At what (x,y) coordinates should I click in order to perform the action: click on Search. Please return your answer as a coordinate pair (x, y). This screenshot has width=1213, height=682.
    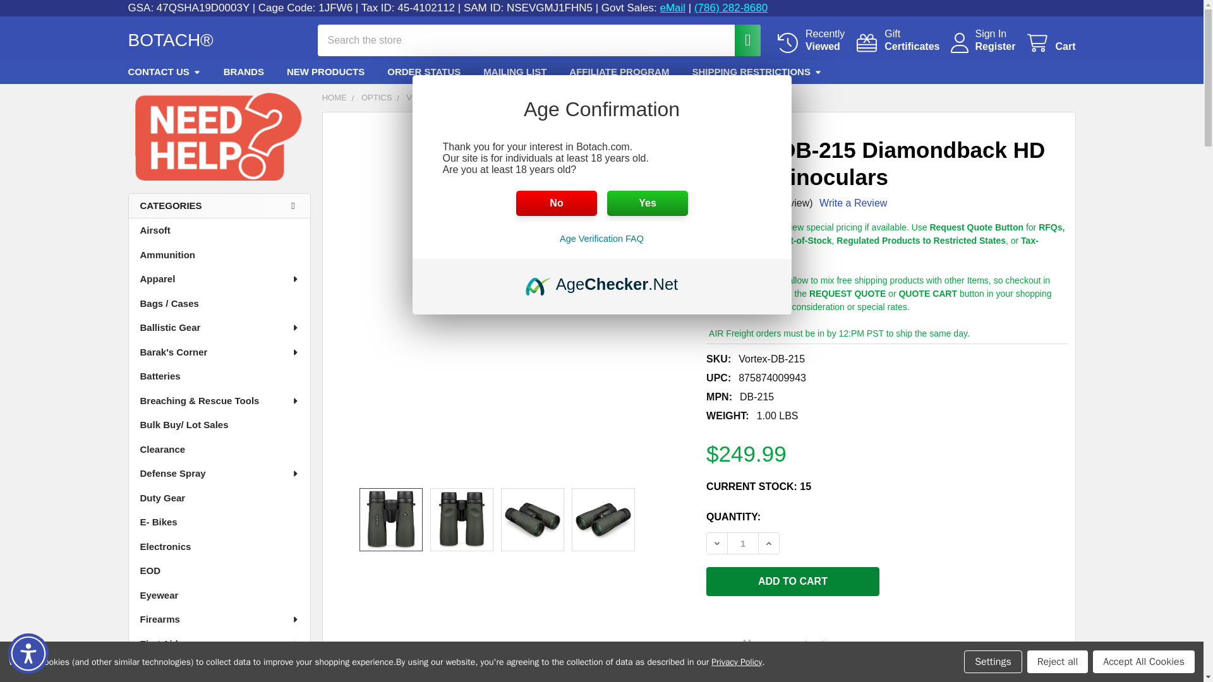
    Looking at the image, I should click on (740, 39).